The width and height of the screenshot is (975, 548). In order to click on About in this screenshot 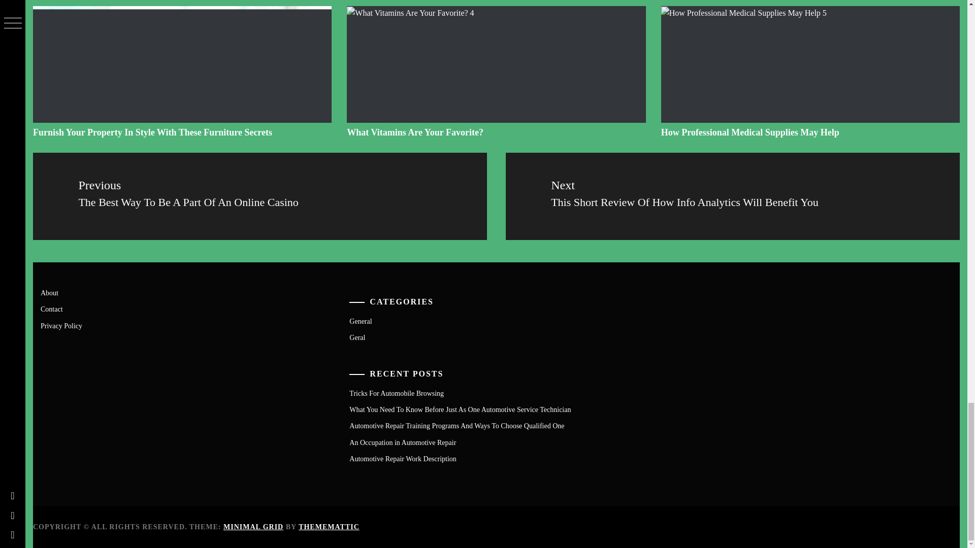, I will do `click(50, 293)`.